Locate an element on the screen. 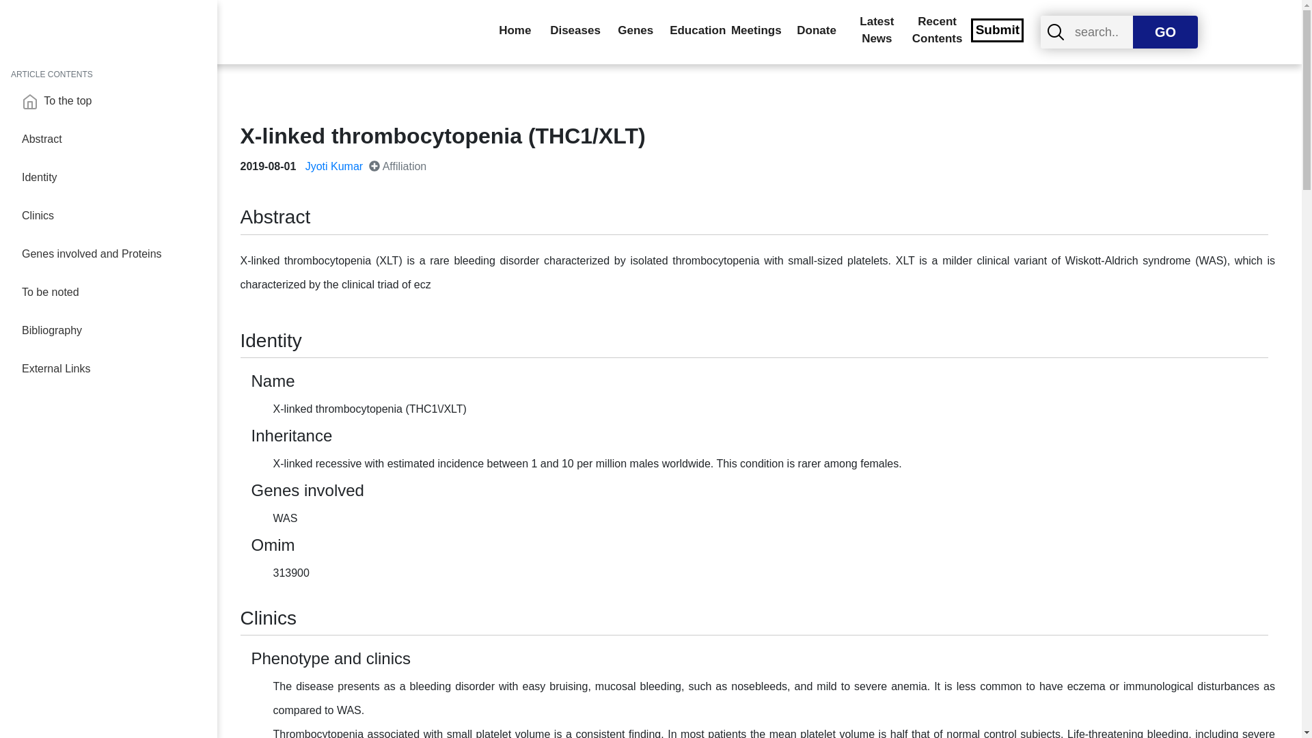 The height and width of the screenshot is (738, 1312). Education is located at coordinates (696, 31).